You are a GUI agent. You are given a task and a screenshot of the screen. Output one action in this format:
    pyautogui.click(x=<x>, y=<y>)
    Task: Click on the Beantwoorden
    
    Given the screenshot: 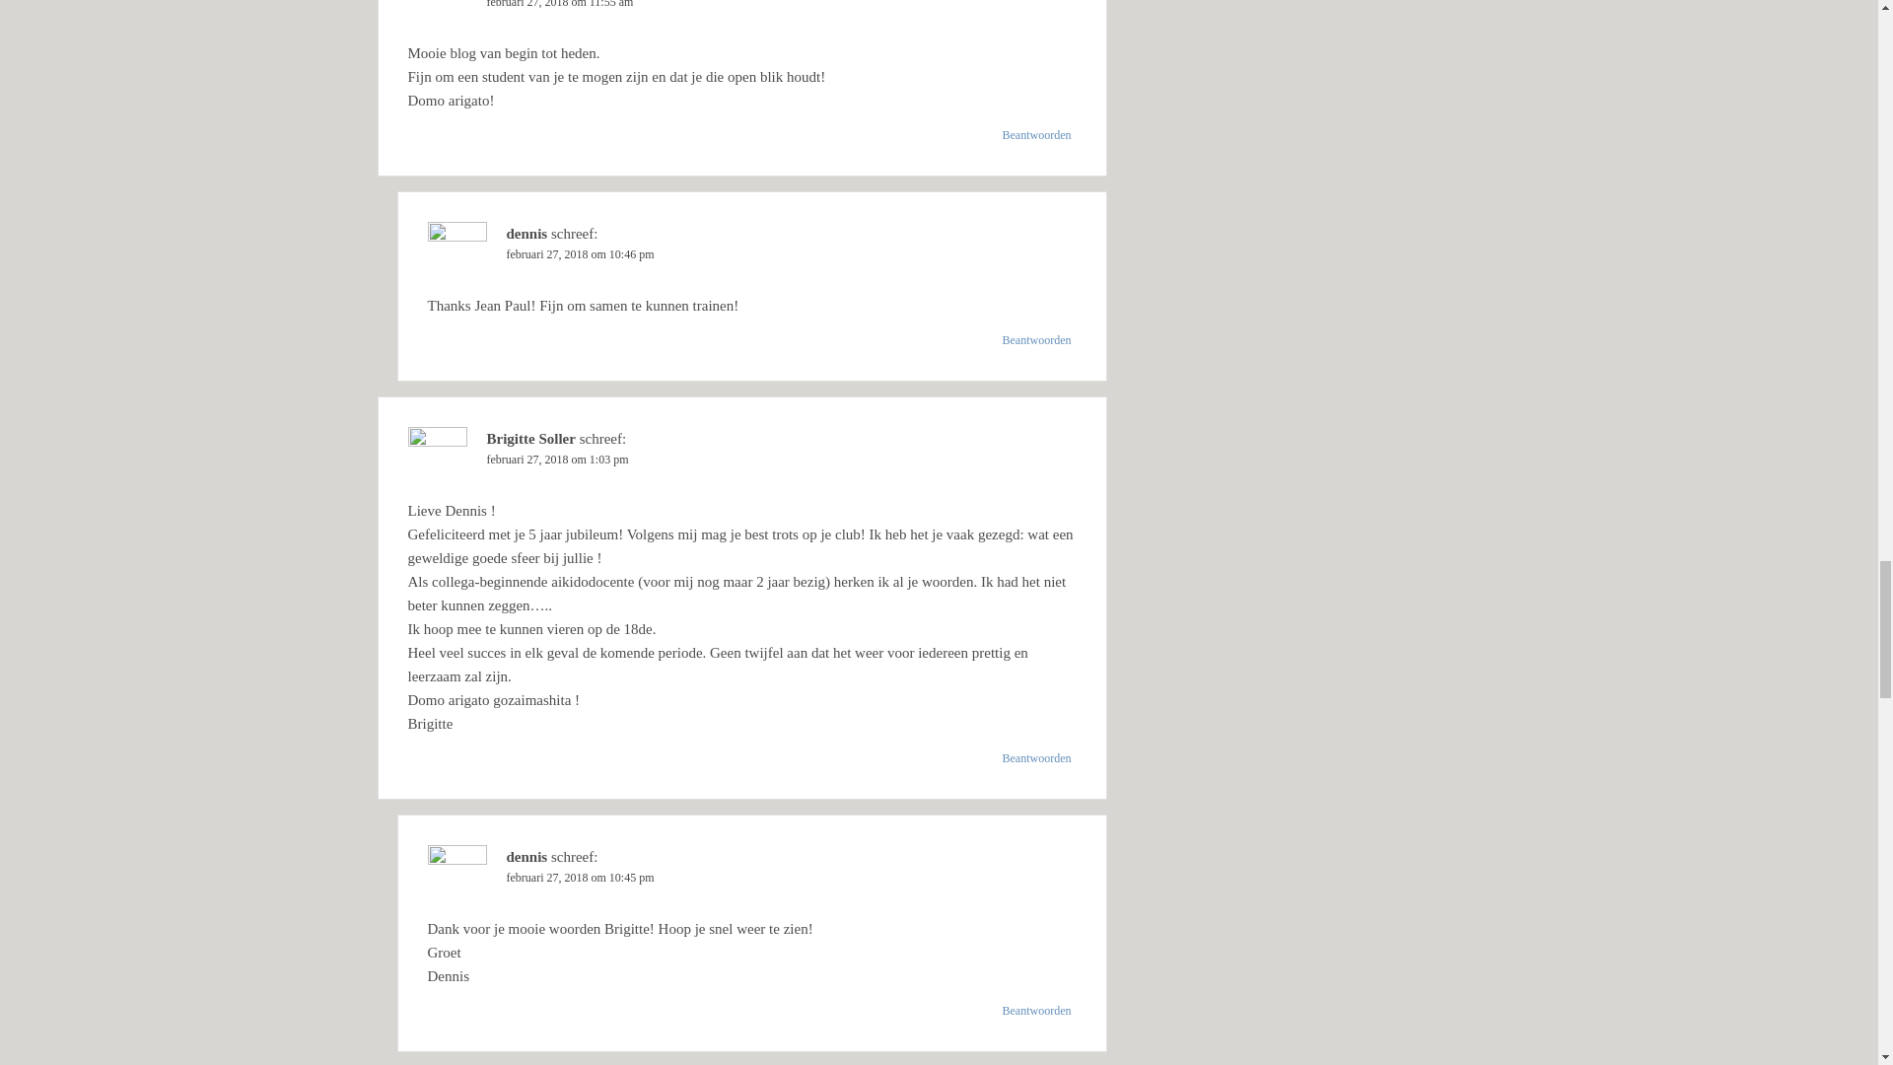 What is the action you would take?
    pyautogui.click(x=1037, y=757)
    